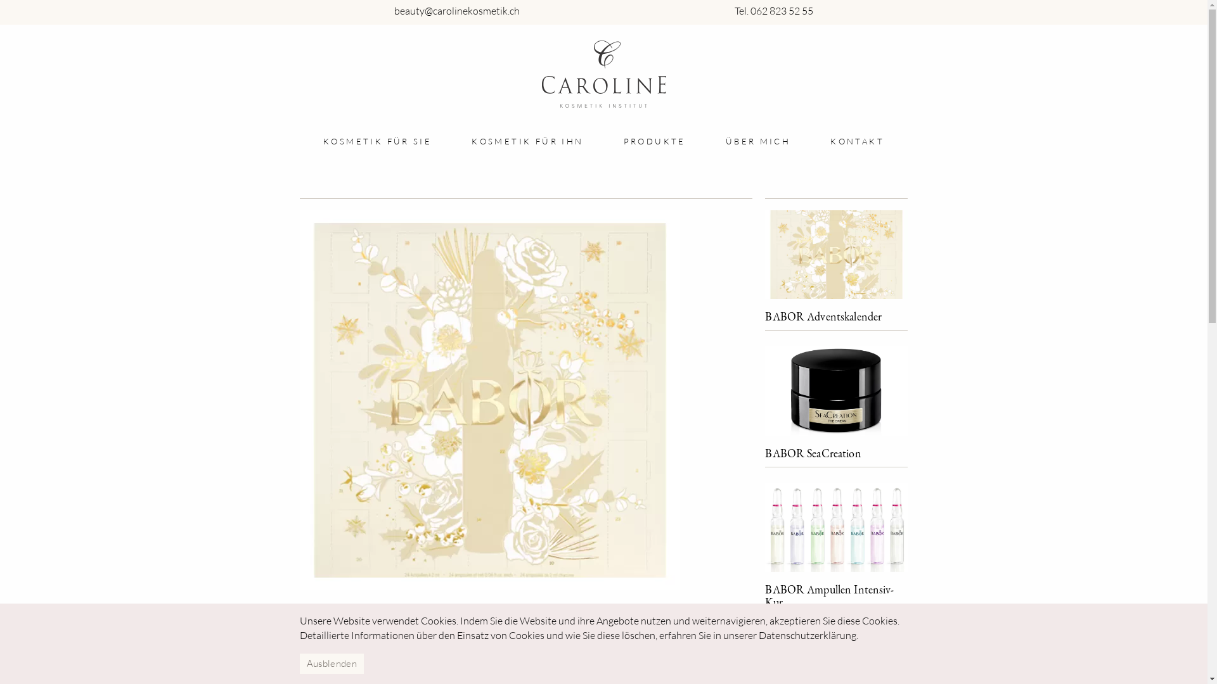 The image size is (1217, 684). What do you see at coordinates (837, 526) in the screenshot?
I see `Den Artikel lesen: BABOR Ampullen Intensiv-Kur` at bounding box center [837, 526].